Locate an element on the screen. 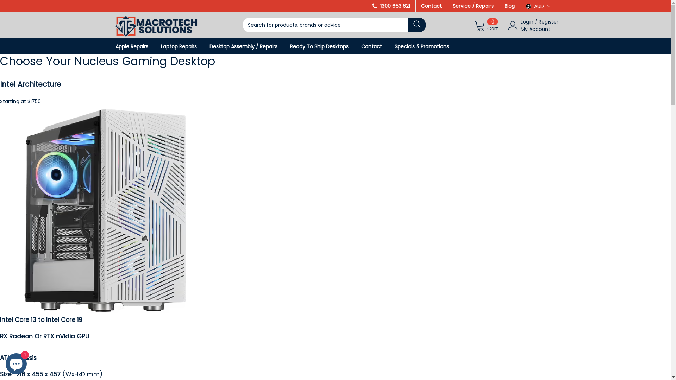 The image size is (676, 380). Ready To Ship Desktops is located at coordinates (325, 46).